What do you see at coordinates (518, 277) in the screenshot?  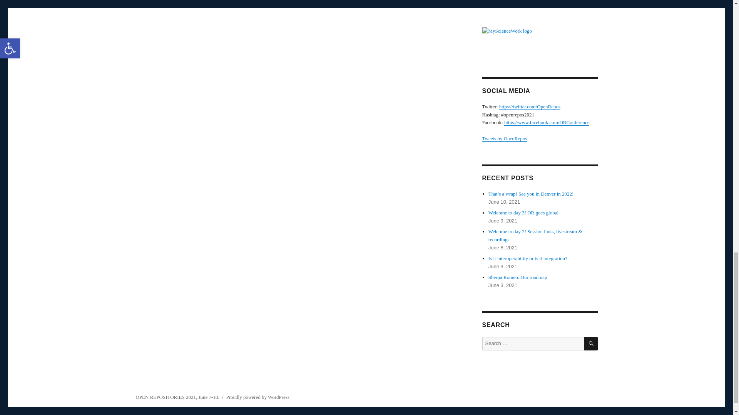 I see `Sherpa Romeo: Our roadmap` at bounding box center [518, 277].